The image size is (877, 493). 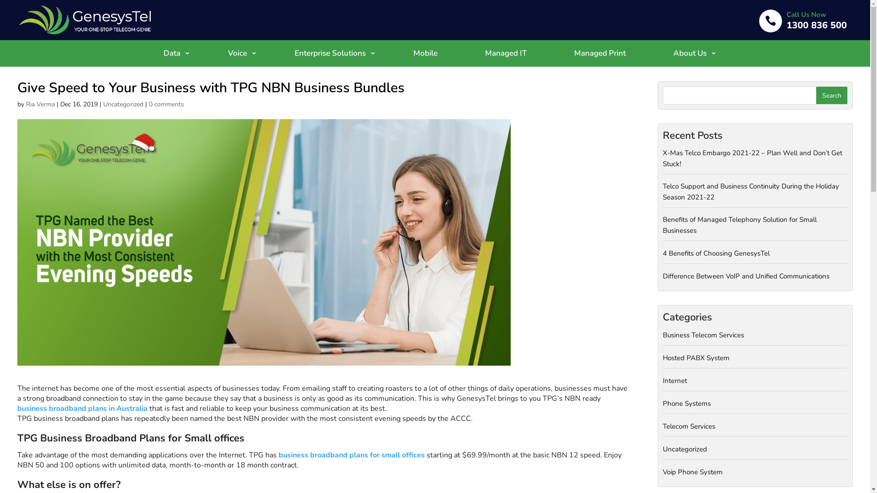 I want to click on Enterprise Solutions, so click(x=330, y=53).